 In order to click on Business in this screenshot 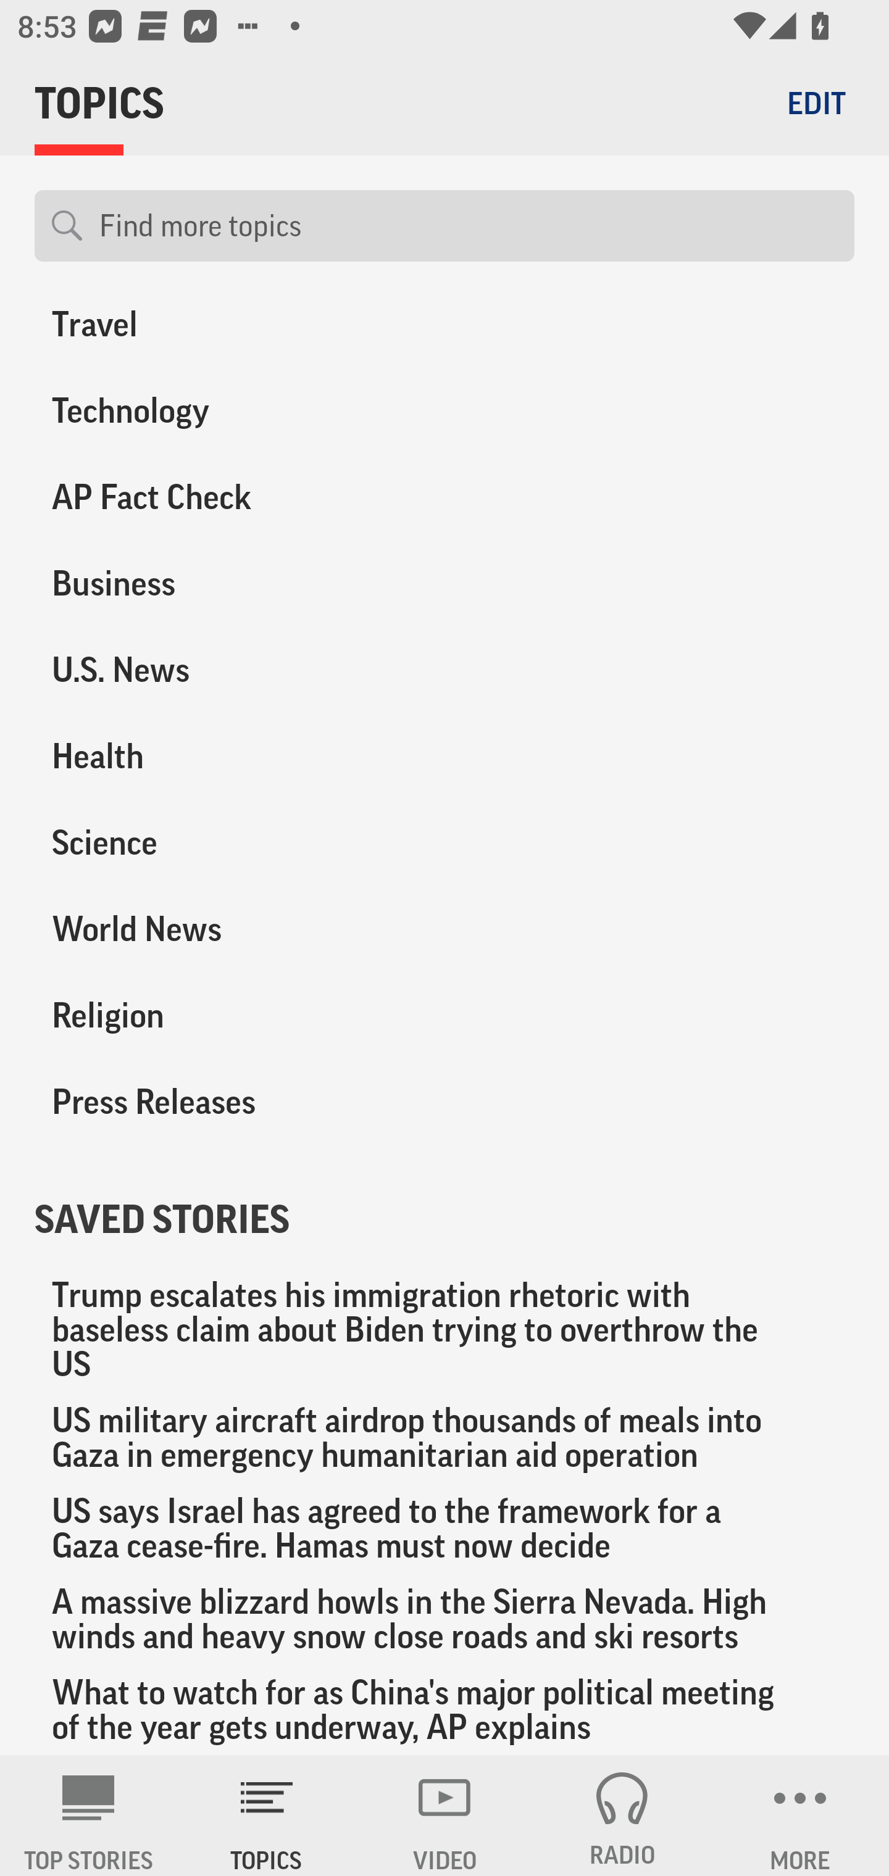, I will do `click(222, 583)`.